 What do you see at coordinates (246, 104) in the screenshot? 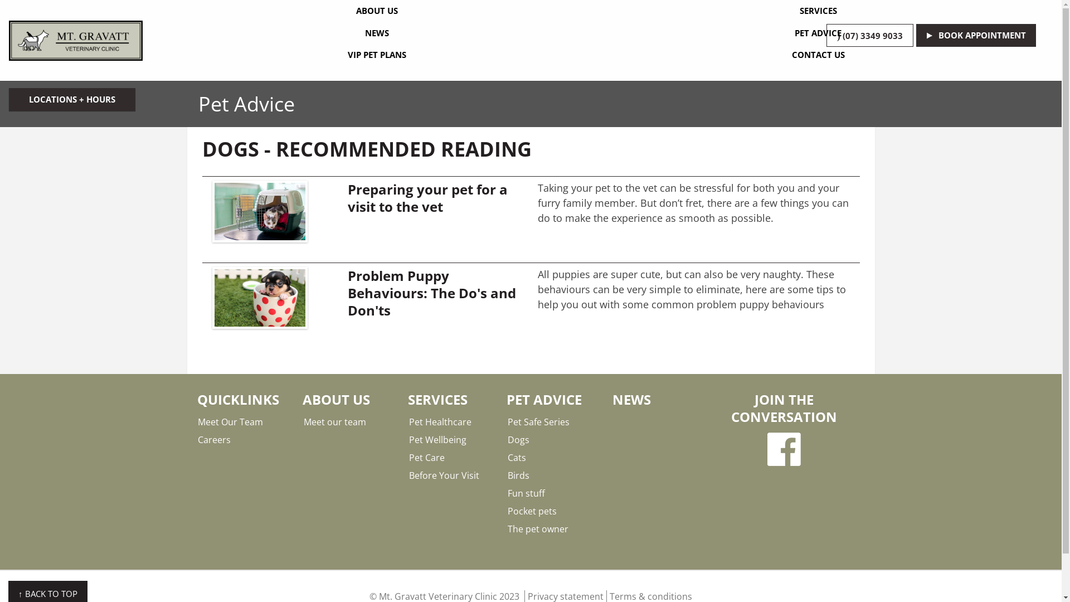
I see `Pet Advice` at bounding box center [246, 104].